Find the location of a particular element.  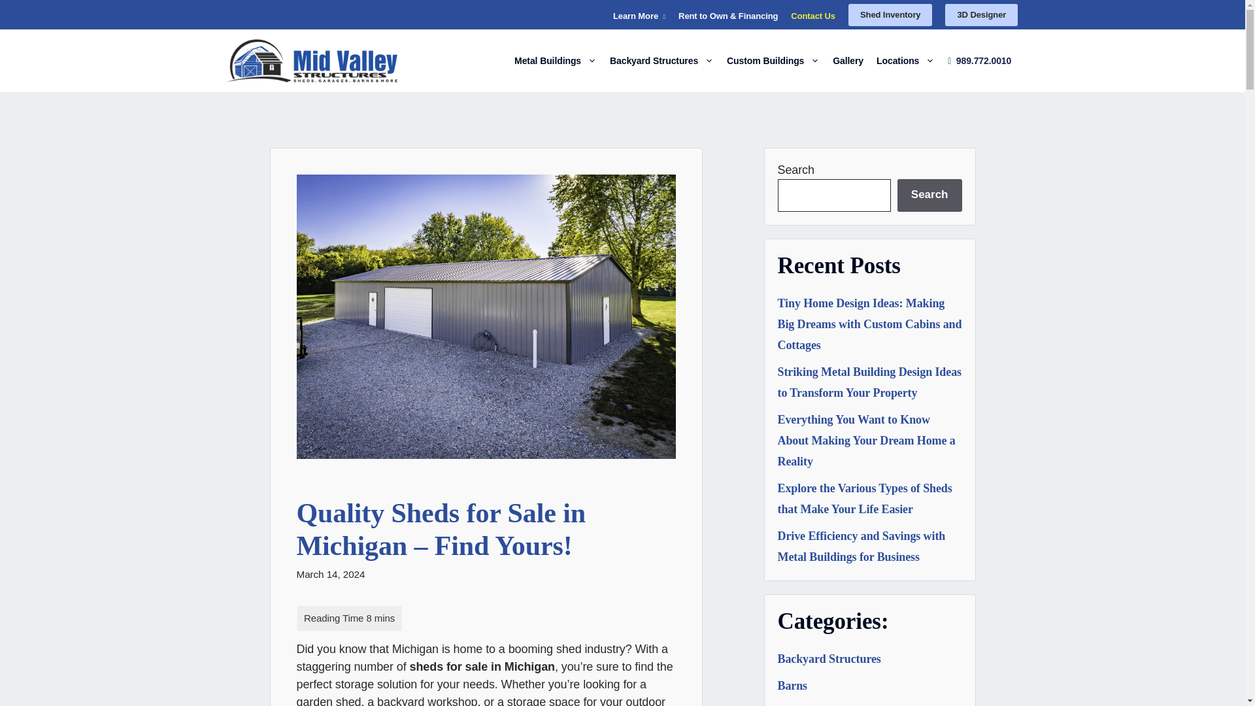

Contact Us is located at coordinates (813, 16).